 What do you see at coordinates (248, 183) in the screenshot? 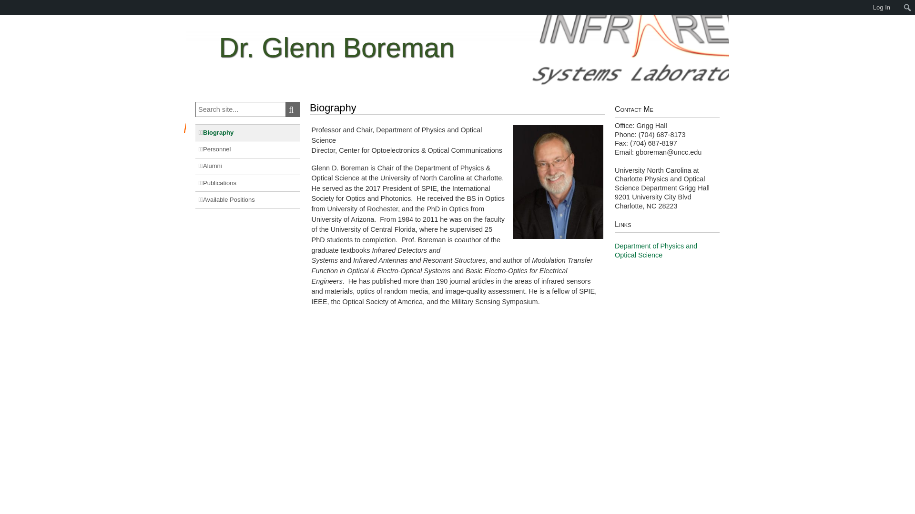
I see `Publications` at bounding box center [248, 183].